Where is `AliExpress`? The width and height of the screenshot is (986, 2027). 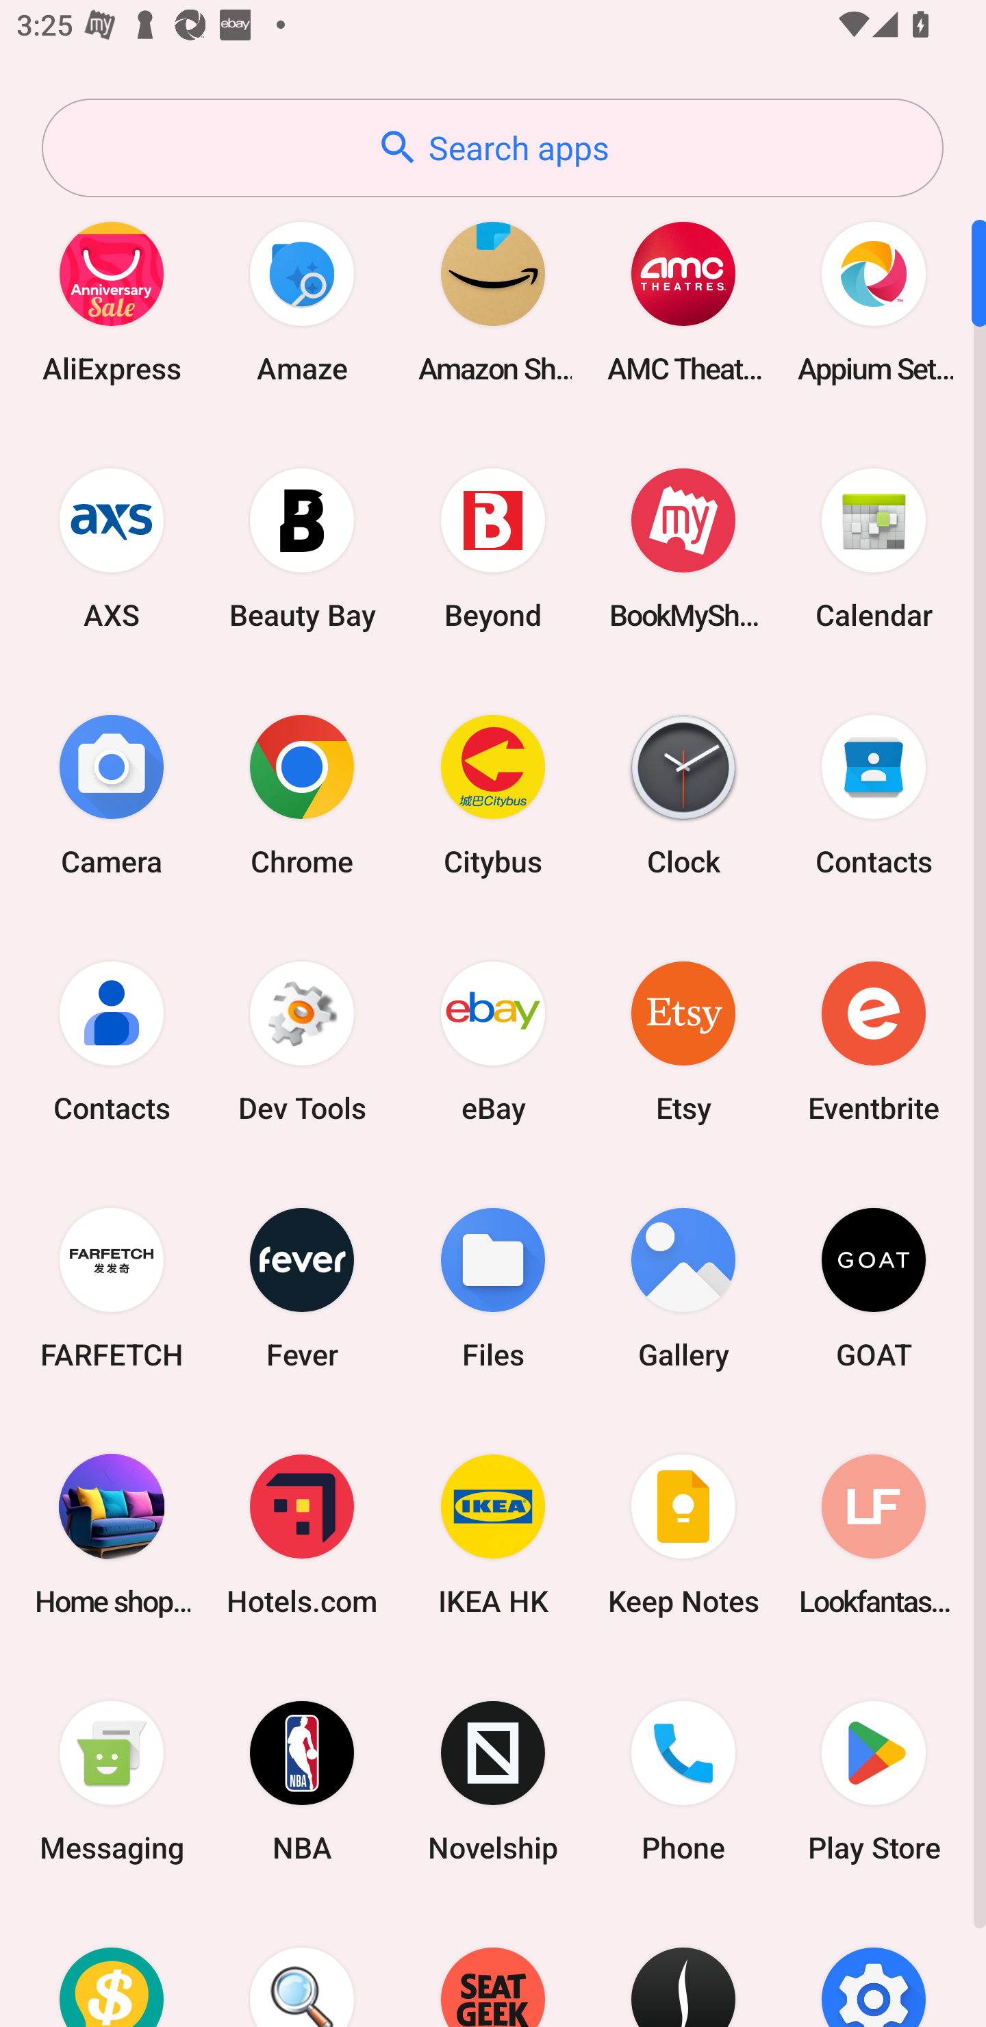 AliExpress is located at coordinates (112, 301).